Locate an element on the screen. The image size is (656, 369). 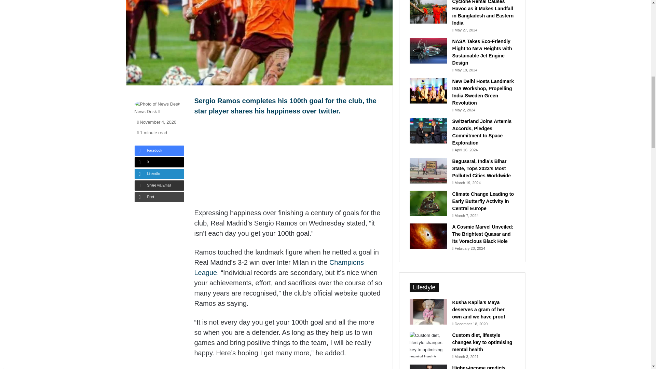
News Desk is located at coordinates (146, 111).